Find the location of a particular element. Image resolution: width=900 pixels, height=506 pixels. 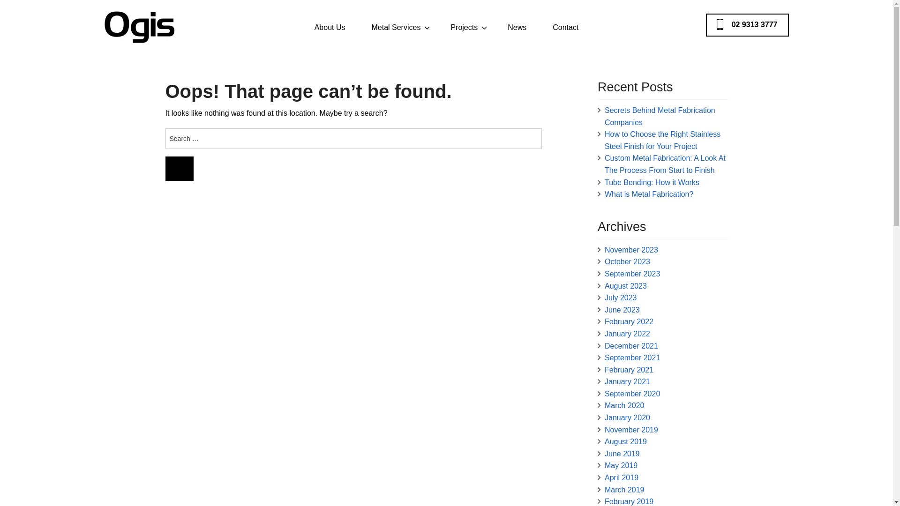

Contact is located at coordinates (565, 27).